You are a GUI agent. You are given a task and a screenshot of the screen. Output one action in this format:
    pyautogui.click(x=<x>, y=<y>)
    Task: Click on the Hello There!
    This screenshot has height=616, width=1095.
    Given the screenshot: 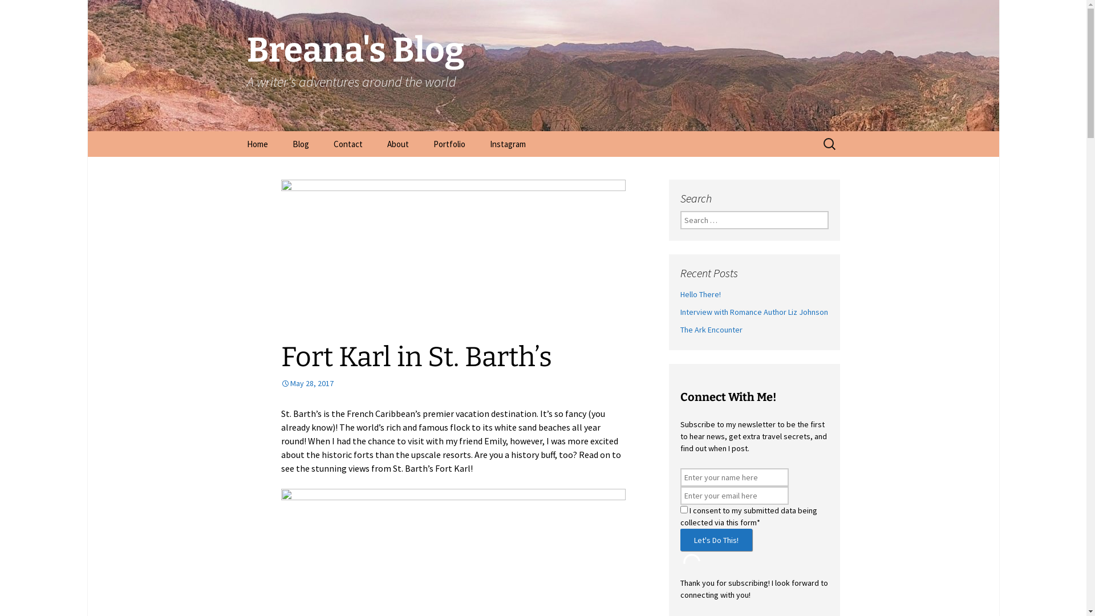 What is the action you would take?
    pyautogui.click(x=700, y=294)
    